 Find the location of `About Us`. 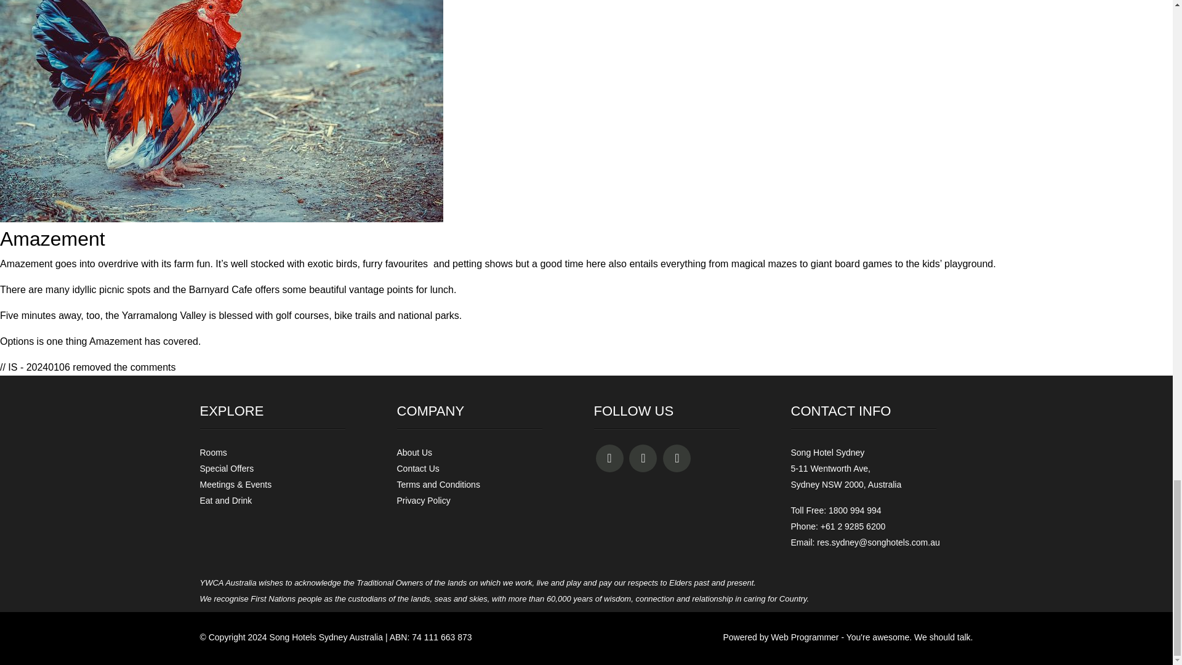

About Us is located at coordinates (414, 452).